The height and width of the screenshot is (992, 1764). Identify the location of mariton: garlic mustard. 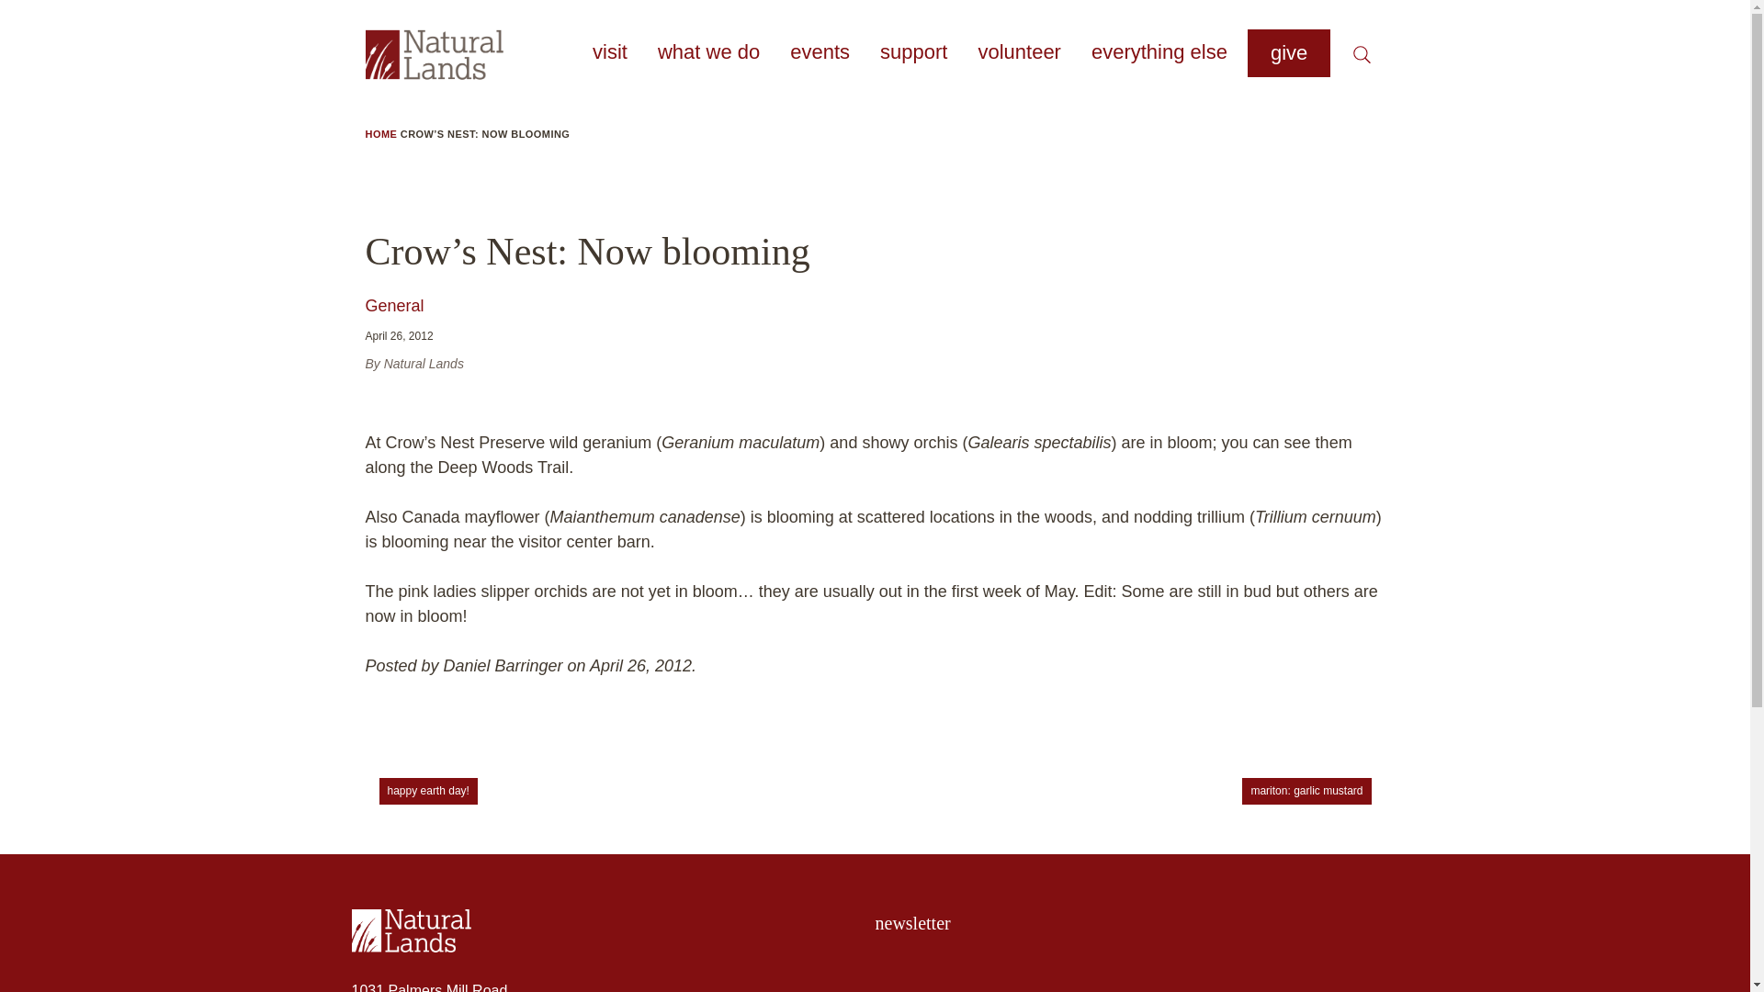
(1306, 790).